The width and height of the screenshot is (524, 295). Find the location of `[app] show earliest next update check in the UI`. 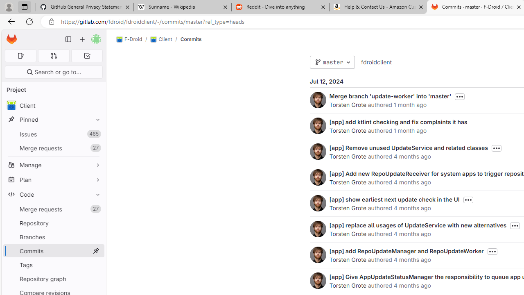

[app] show earliest next update check in the UI is located at coordinates (394, 199).